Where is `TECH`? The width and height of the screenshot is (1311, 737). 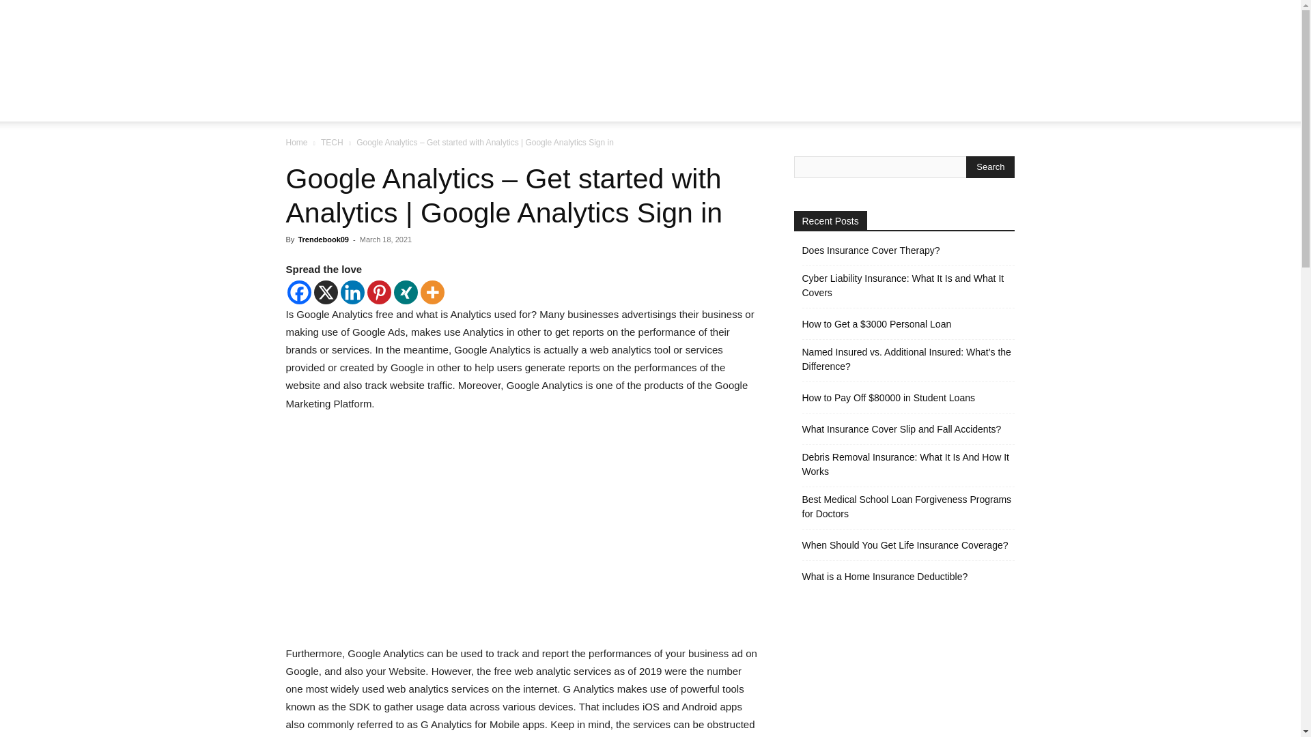
TECH is located at coordinates (332, 142).